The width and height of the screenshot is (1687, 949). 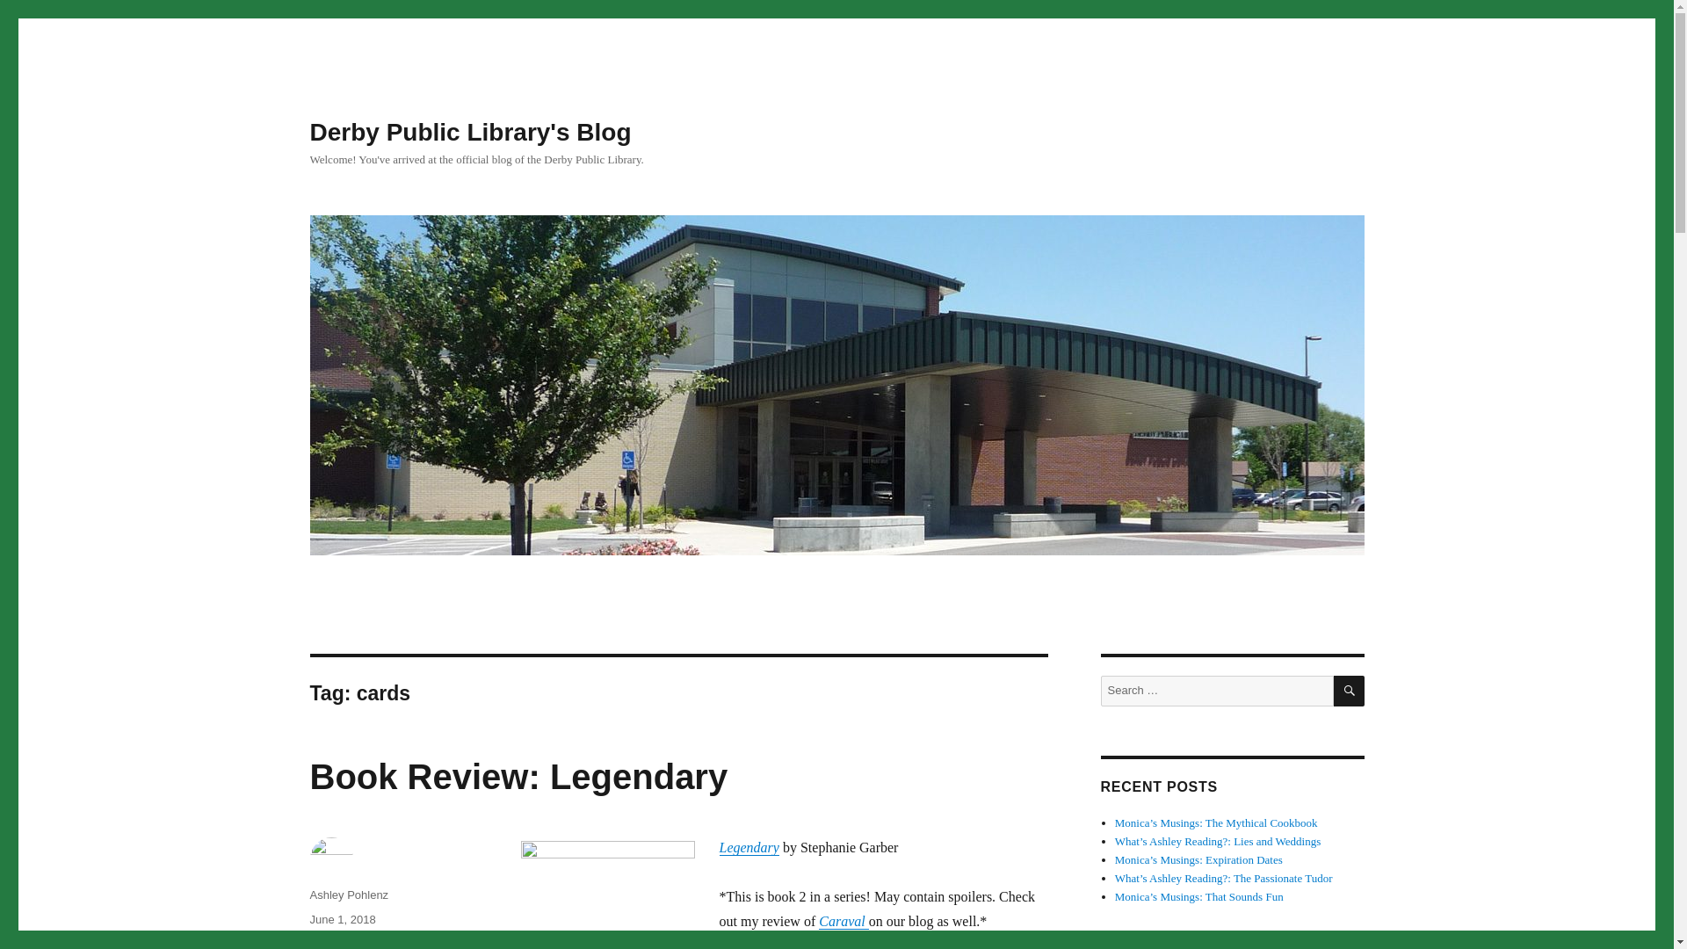 What do you see at coordinates (843, 921) in the screenshot?
I see `Caraval` at bounding box center [843, 921].